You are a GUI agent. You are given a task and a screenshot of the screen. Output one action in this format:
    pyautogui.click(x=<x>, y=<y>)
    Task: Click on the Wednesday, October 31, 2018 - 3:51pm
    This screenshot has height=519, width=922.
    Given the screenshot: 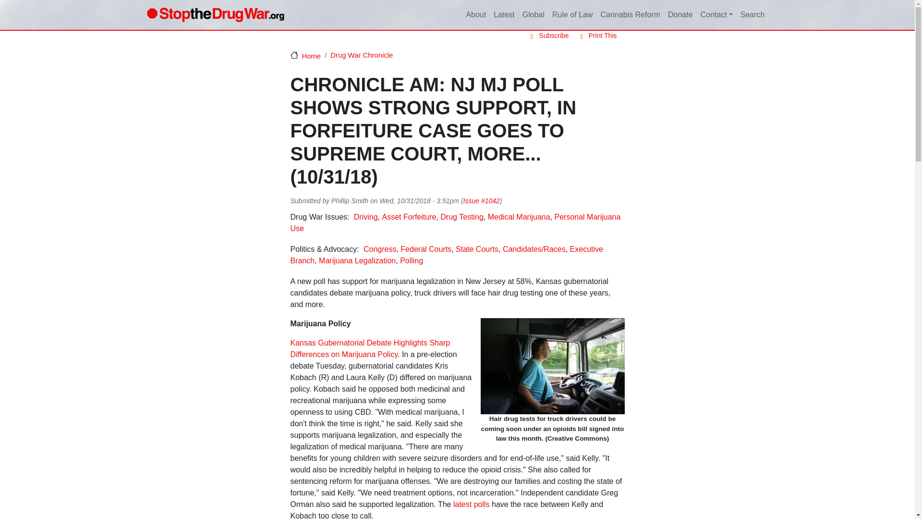 What is the action you would take?
    pyautogui.click(x=419, y=201)
    